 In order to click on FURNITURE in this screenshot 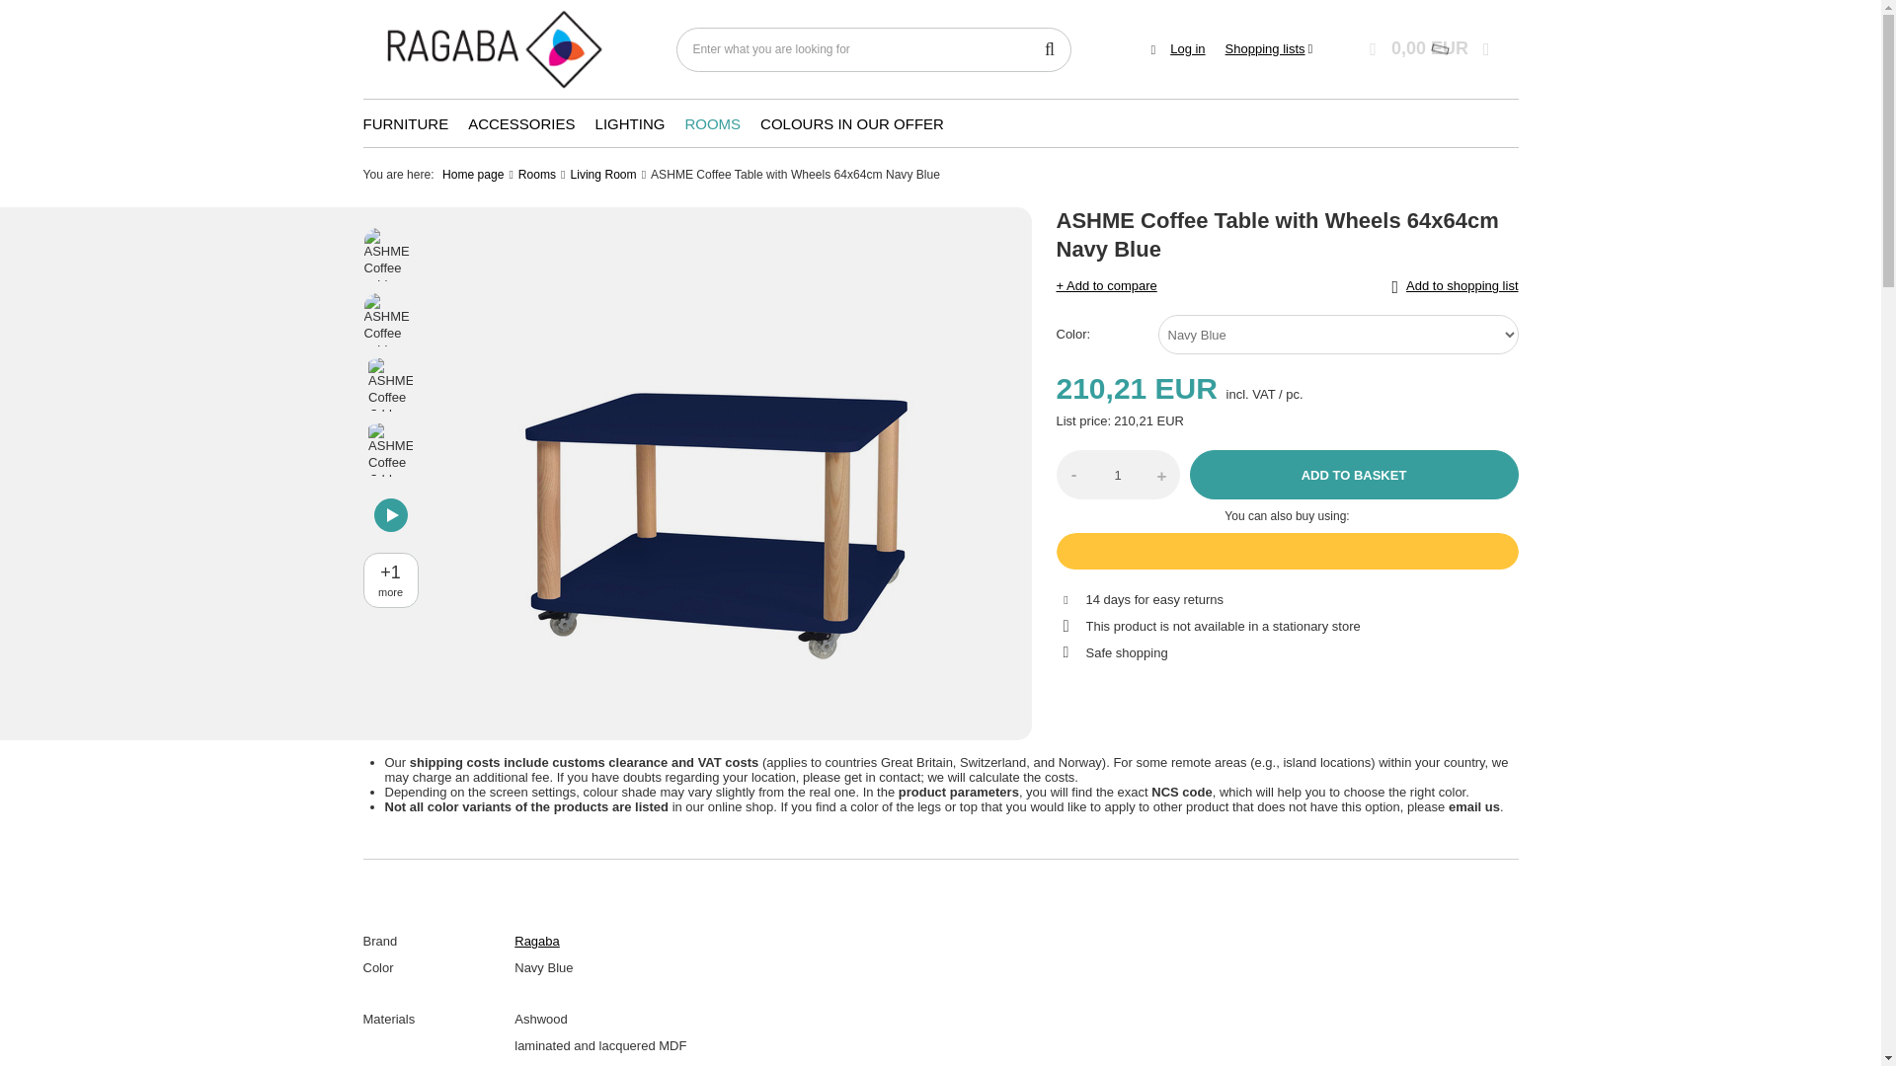, I will do `click(405, 125)`.